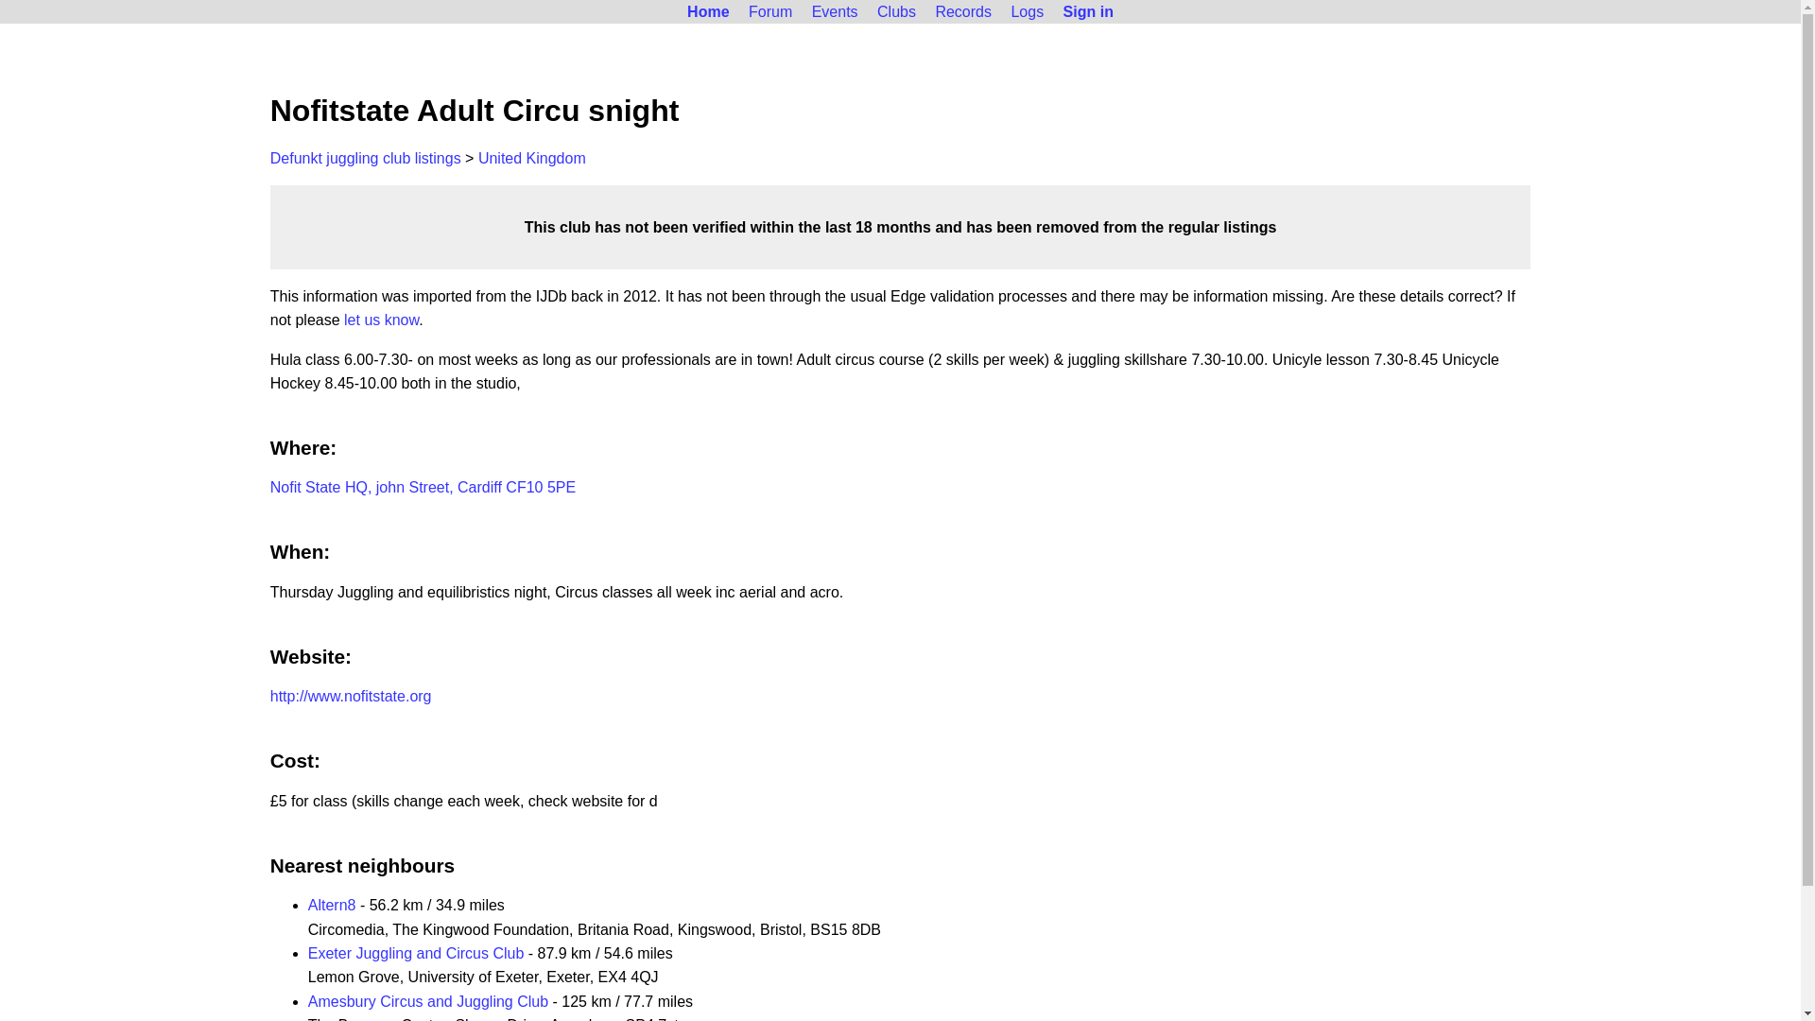 Image resolution: width=1815 pixels, height=1021 pixels. What do you see at coordinates (423, 486) in the screenshot?
I see `Nofit State HQ, john Street, Cardiff CF10 5PE` at bounding box center [423, 486].